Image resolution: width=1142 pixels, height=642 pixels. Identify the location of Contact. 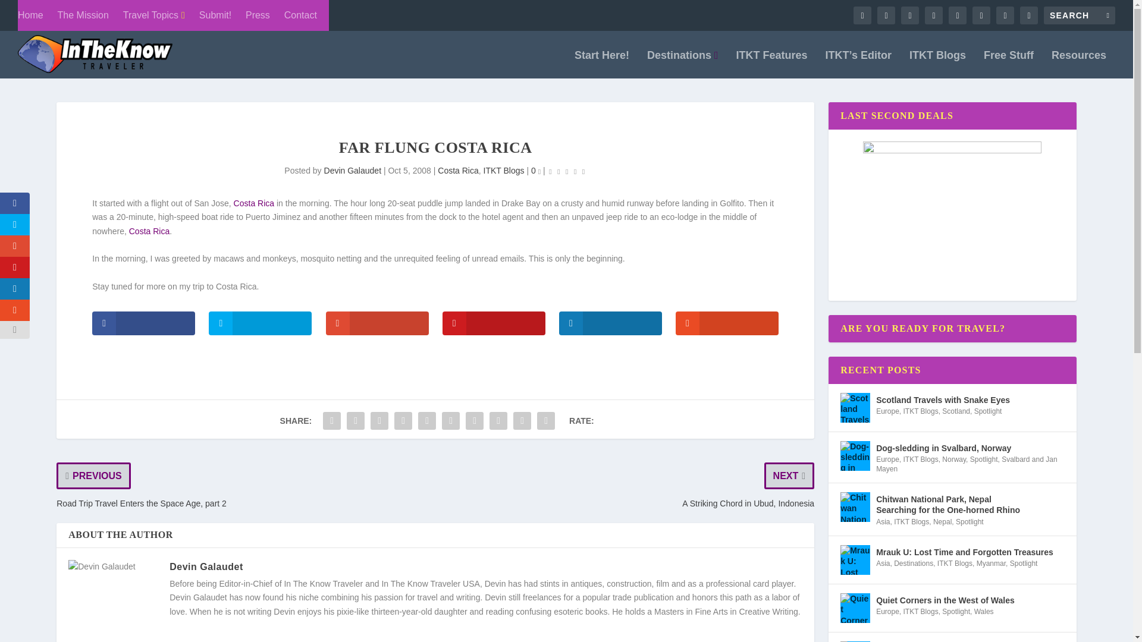
(301, 15).